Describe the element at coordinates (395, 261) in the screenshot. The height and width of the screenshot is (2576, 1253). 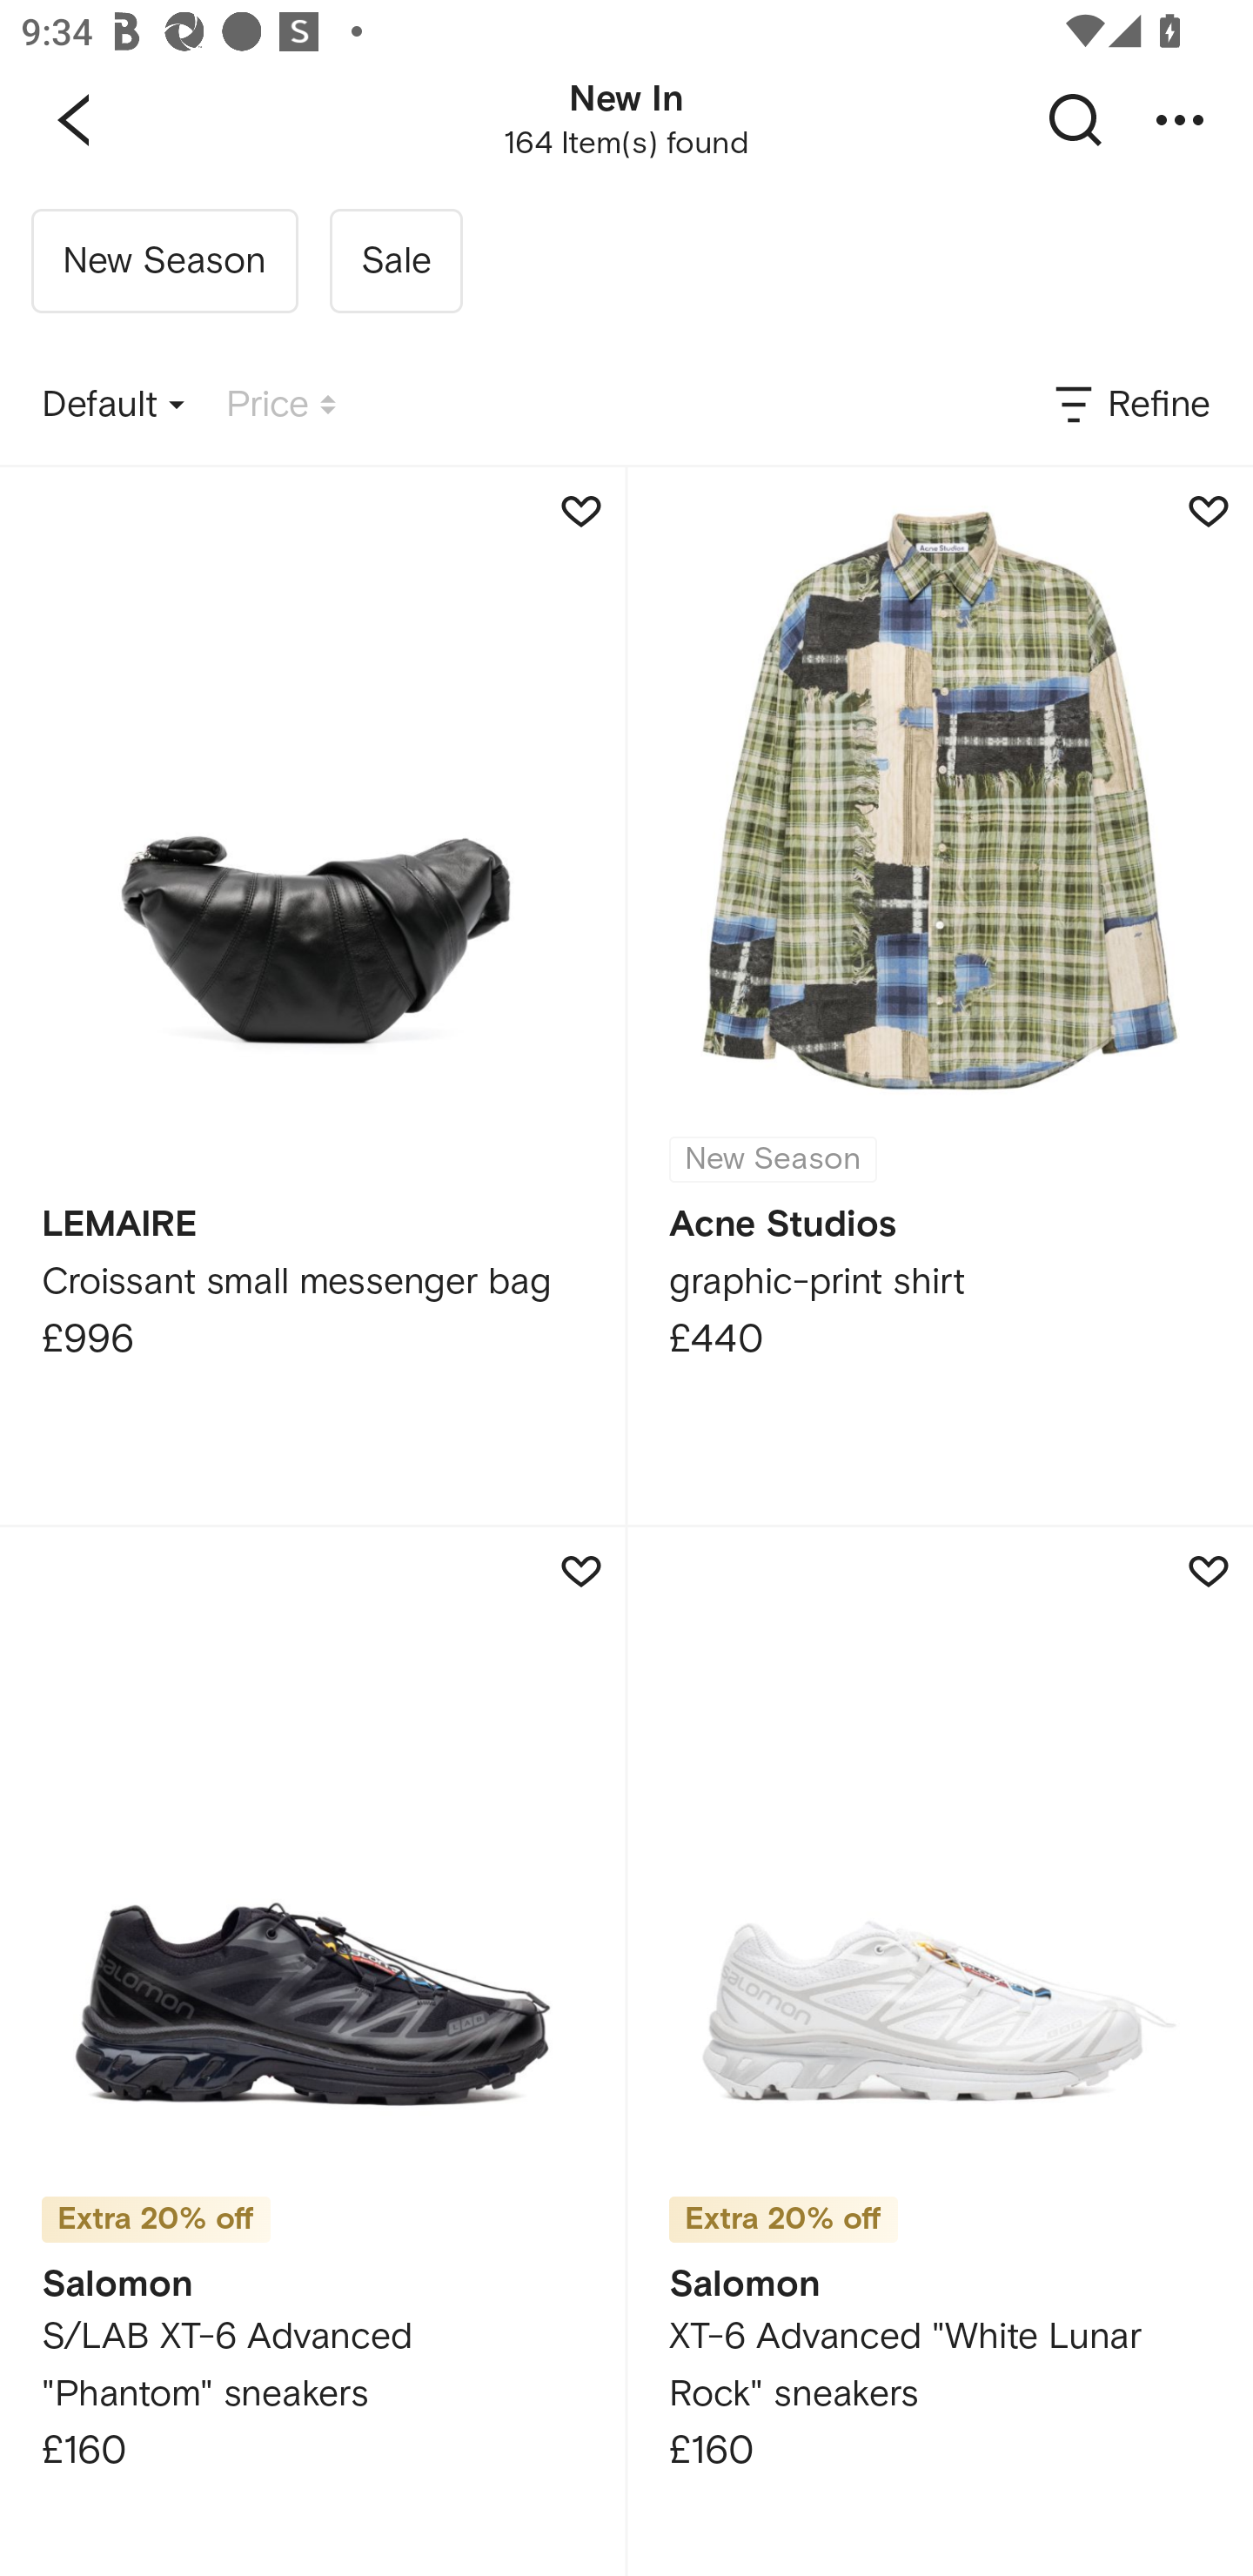
I see `Sale` at that location.